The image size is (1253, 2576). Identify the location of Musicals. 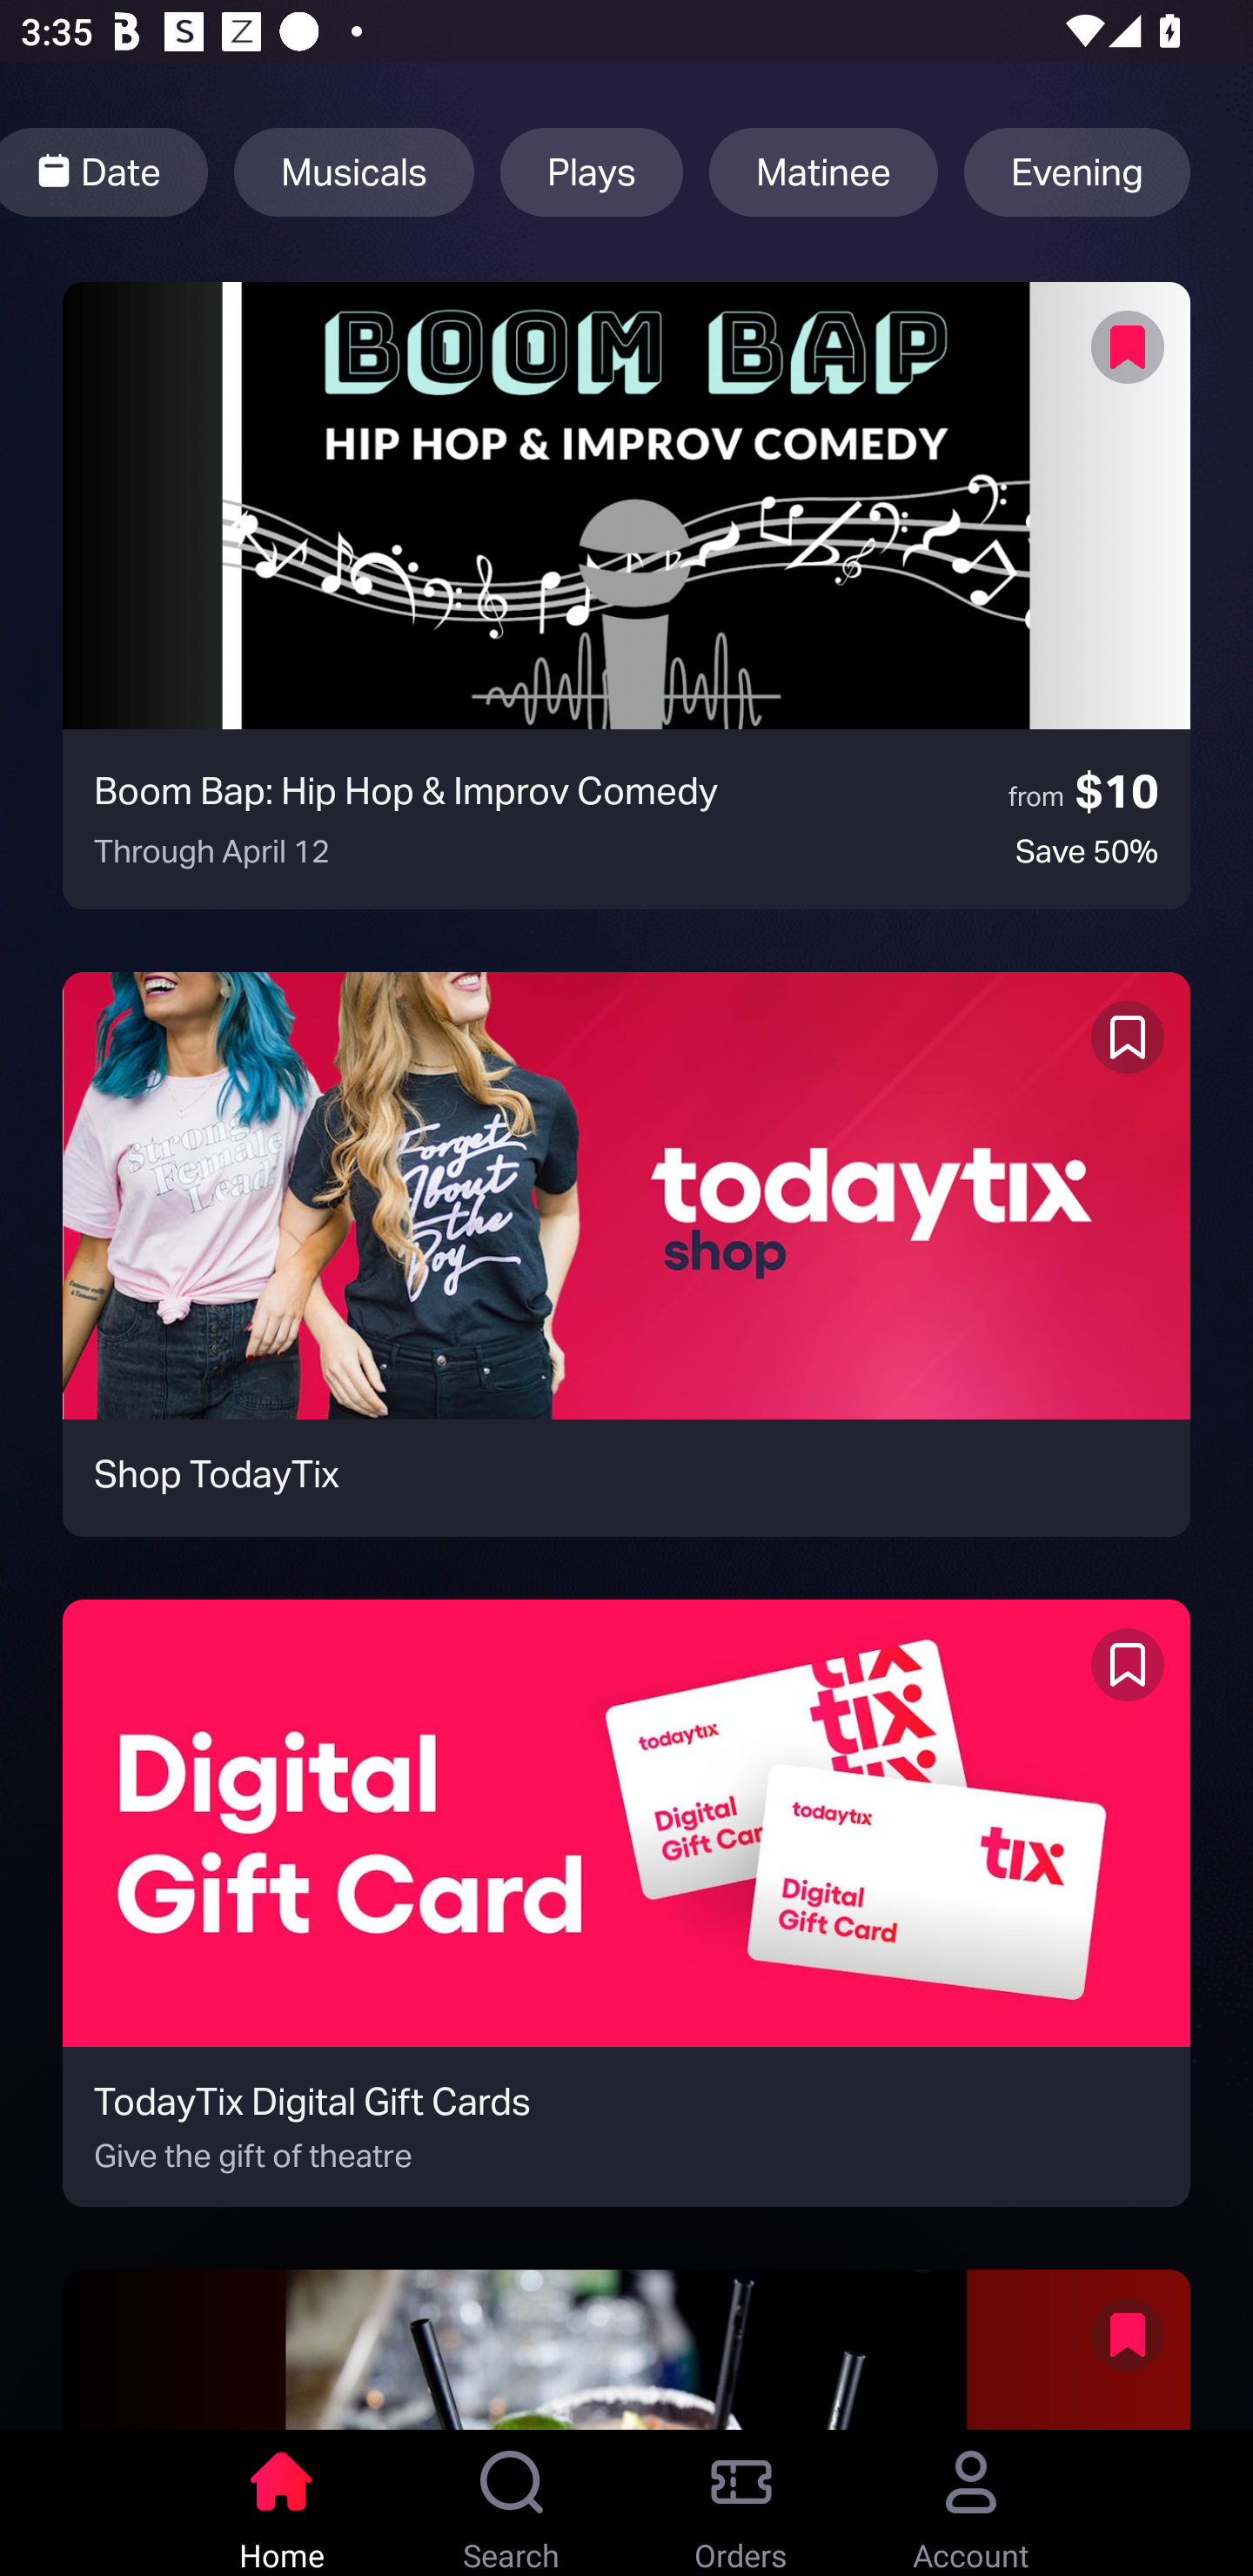
(353, 172).